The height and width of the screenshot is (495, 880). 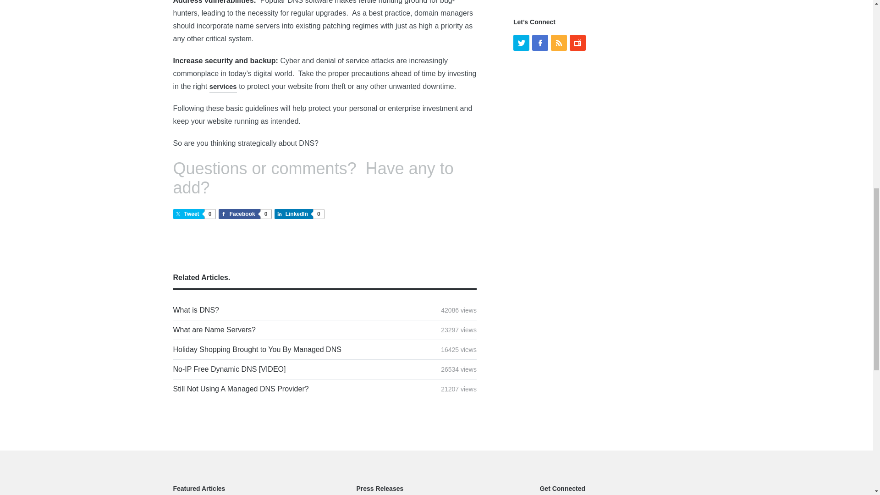 I want to click on Share on Twitter, so click(x=241, y=389).